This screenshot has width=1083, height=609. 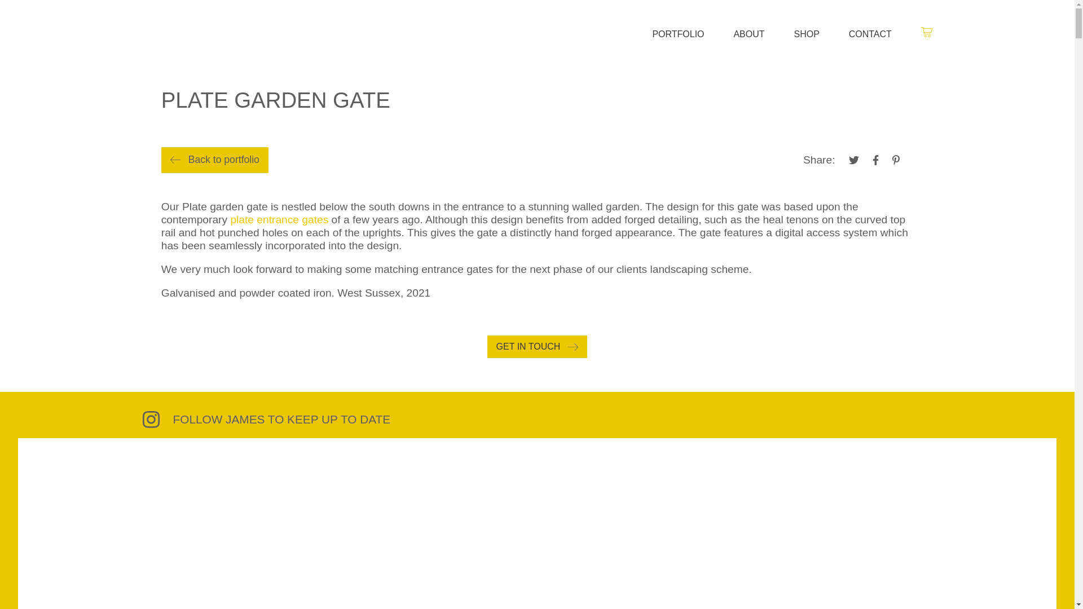 I want to click on  plate entrance gates, so click(x=278, y=219).